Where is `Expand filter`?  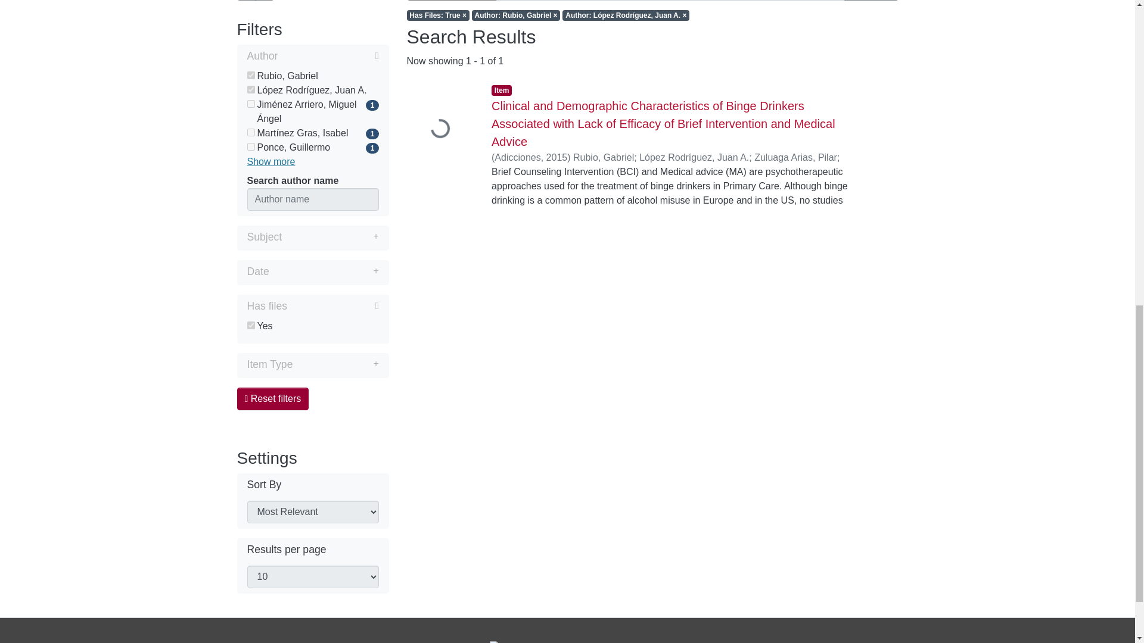
Expand filter is located at coordinates (335, 364).